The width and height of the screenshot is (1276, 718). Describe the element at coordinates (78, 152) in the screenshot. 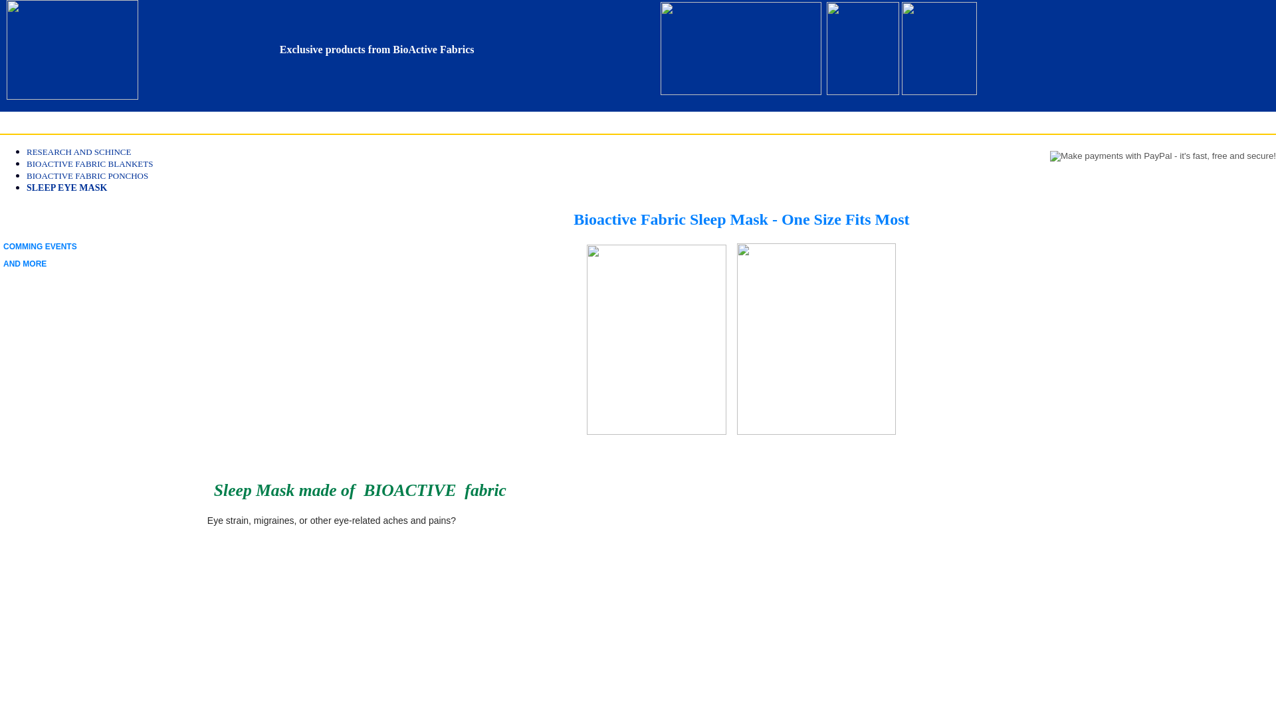

I see `RESEARCH AND SCHINCE` at that location.